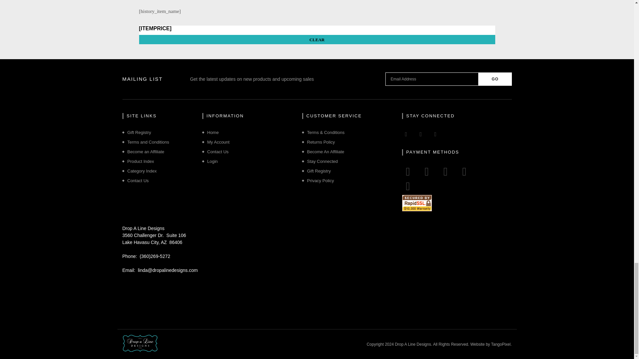  I want to click on Follow Us on Pinterest, so click(421, 134).